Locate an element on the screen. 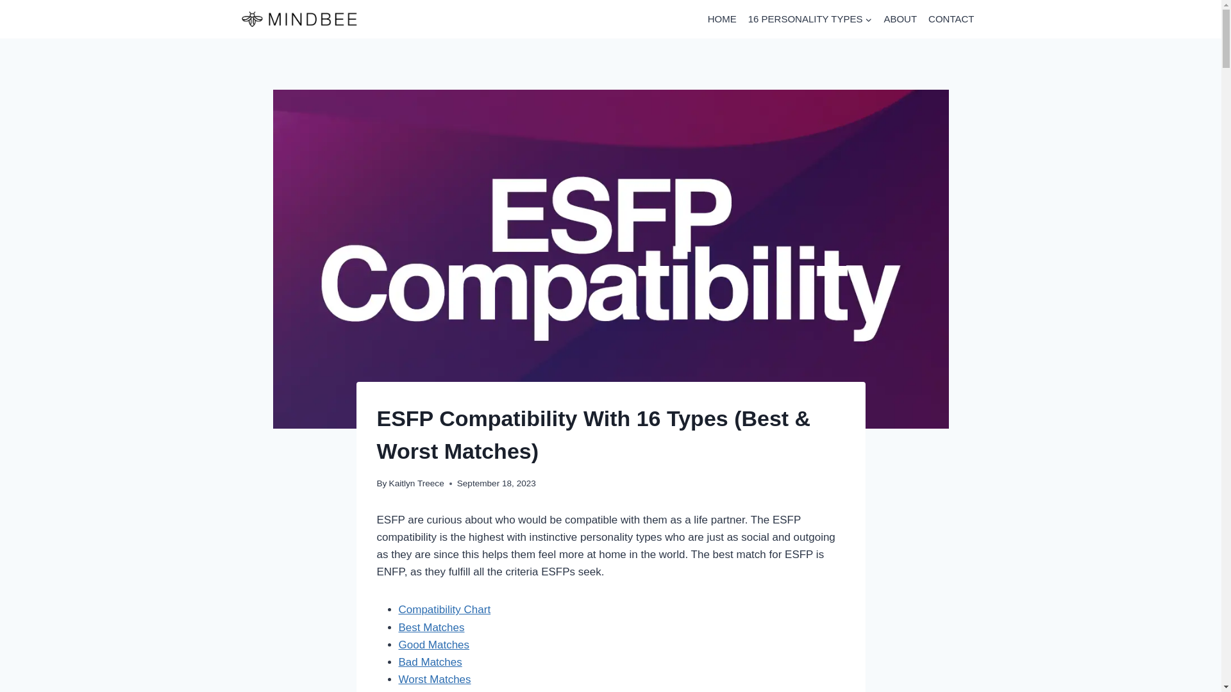 This screenshot has width=1231, height=692. Good Matches is located at coordinates (435, 645).